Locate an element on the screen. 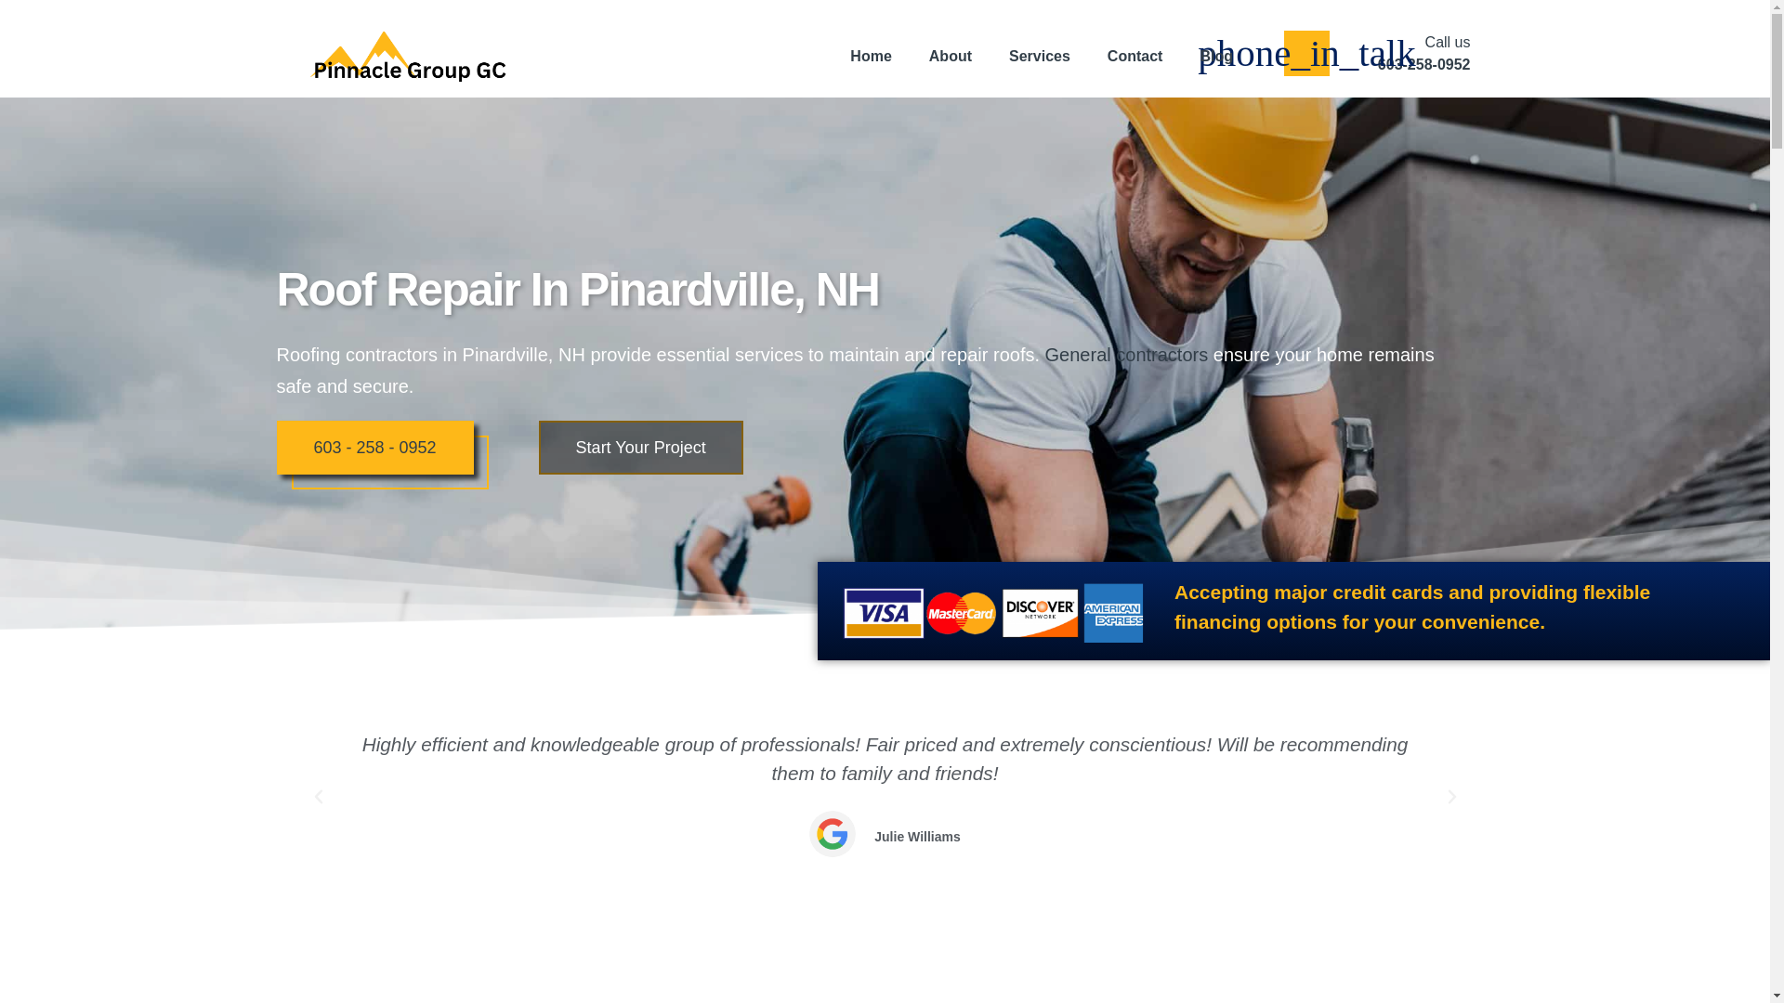  Contact is located at coordinates (1135, 56).